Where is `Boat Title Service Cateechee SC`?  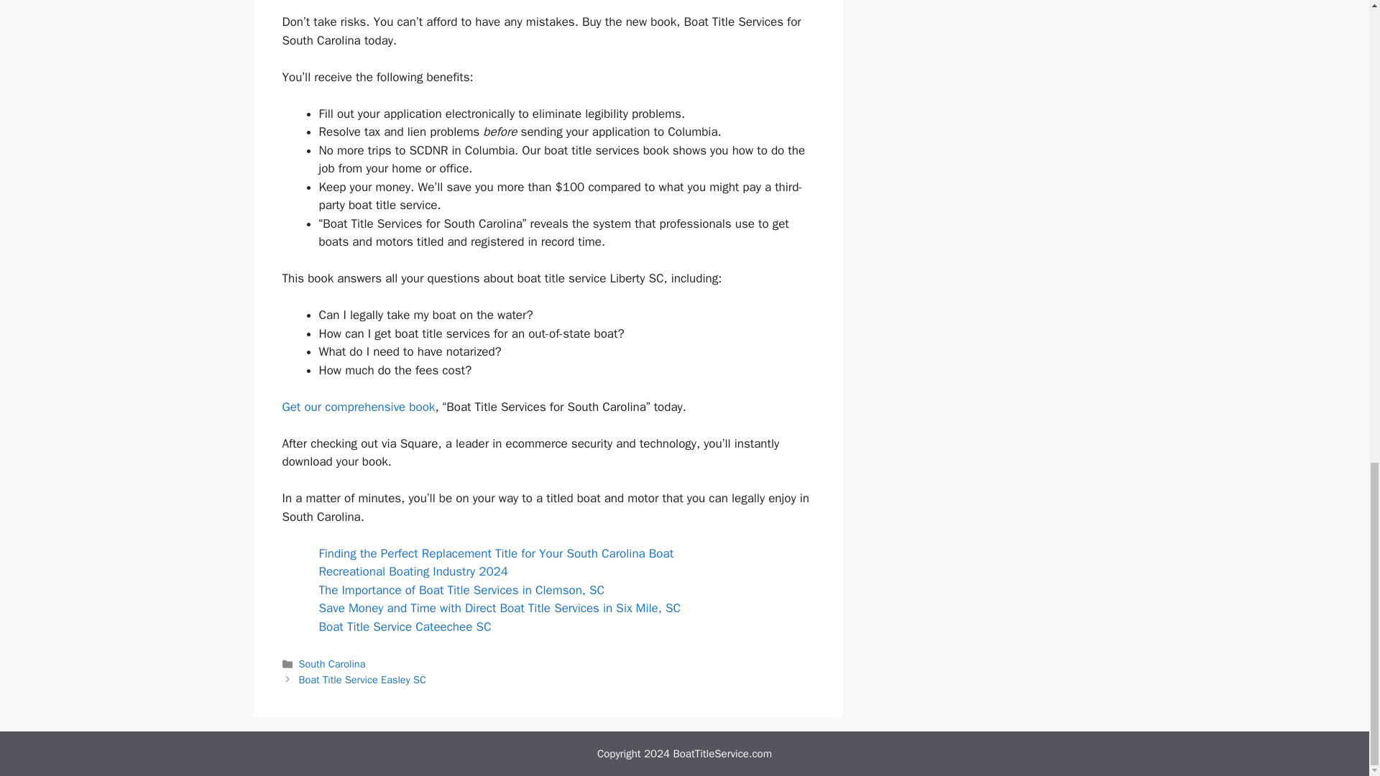 Boat Title Service Cateechee SC is located at coordinates (405, 627).